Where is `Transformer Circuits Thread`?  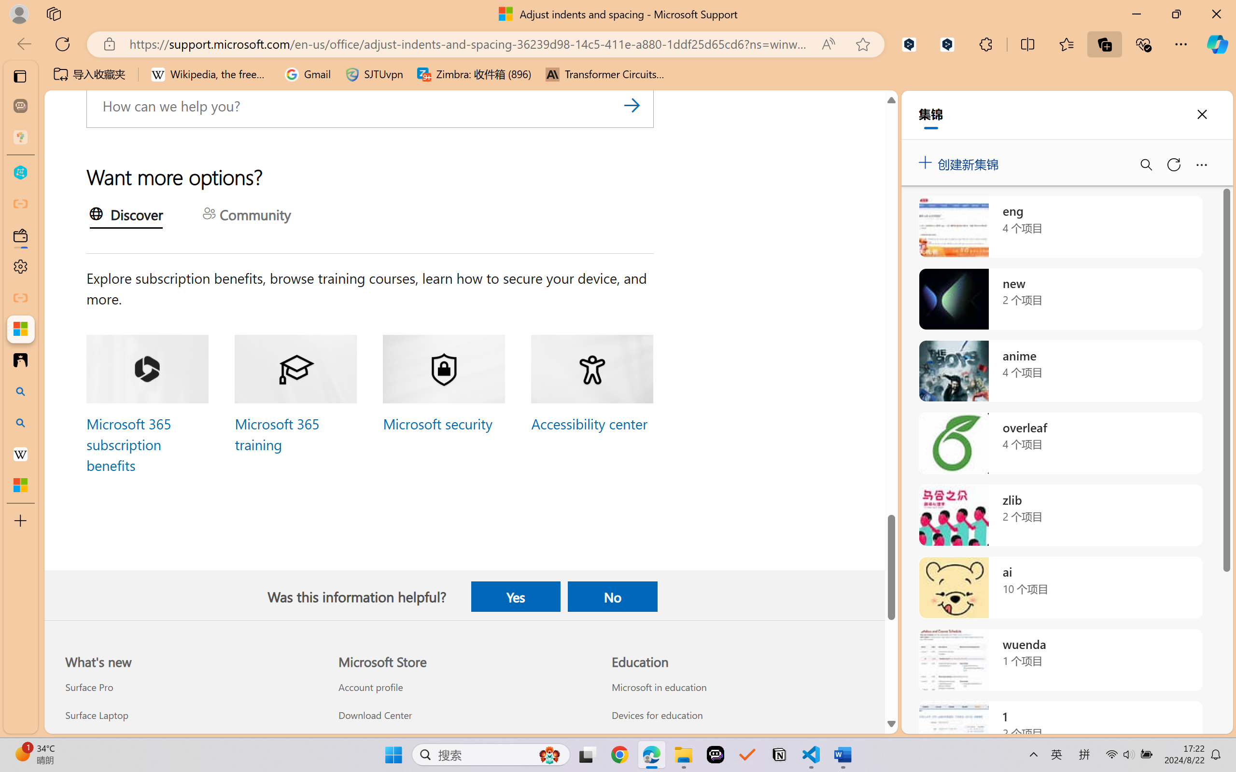
Transformer Circuits Thread is located at coordinates (605, 74).